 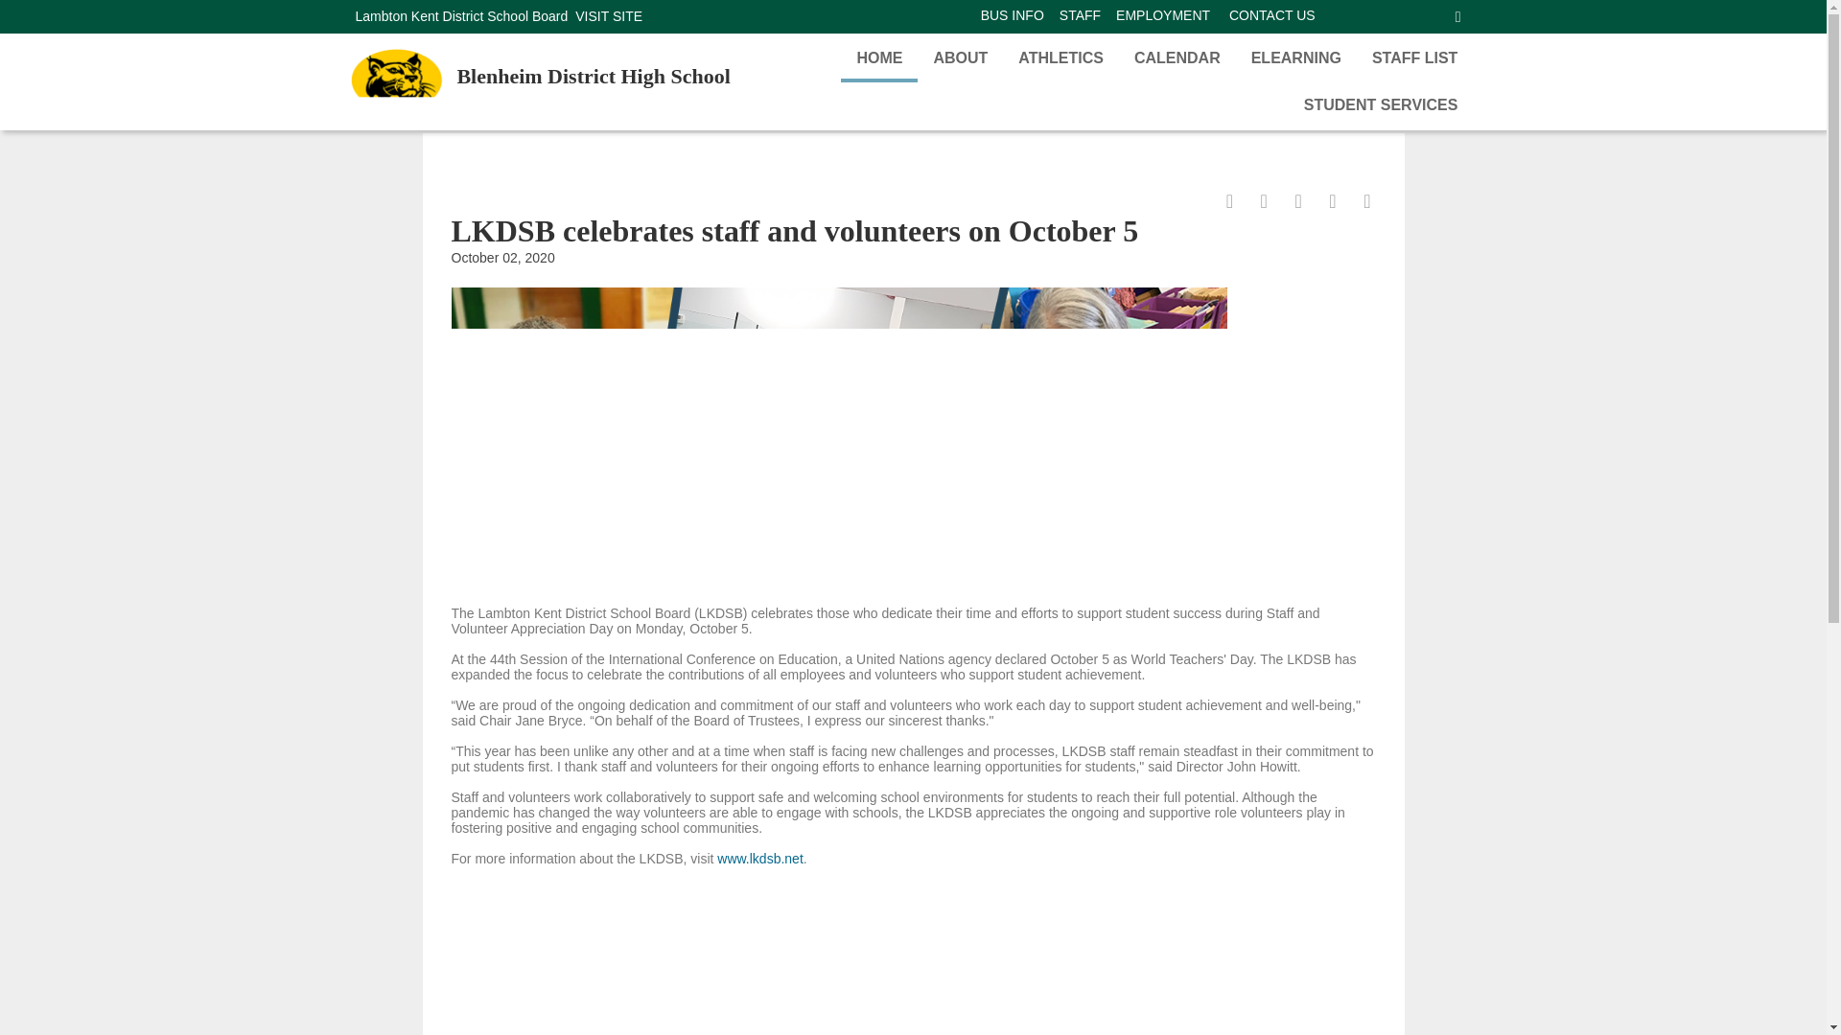 What do you see at coordinates (1272, 14) in the screenshot?
I see `CONTACT US` at bounding box center [1272, 14].